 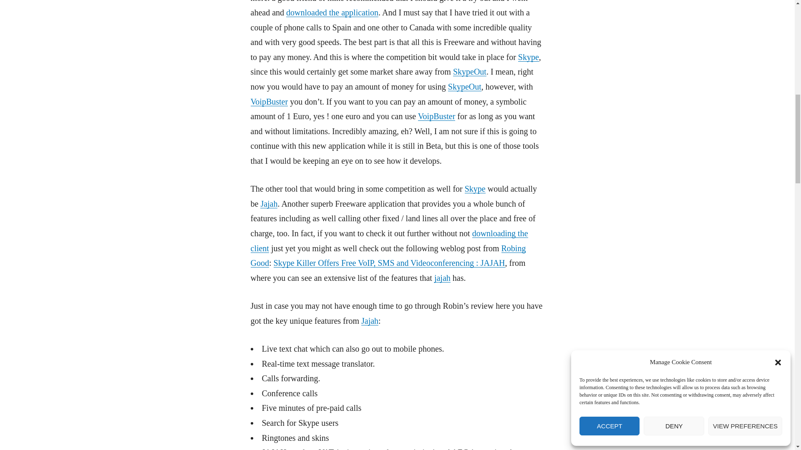 I want to click on VoipBuster, so click(x=437, y=116).